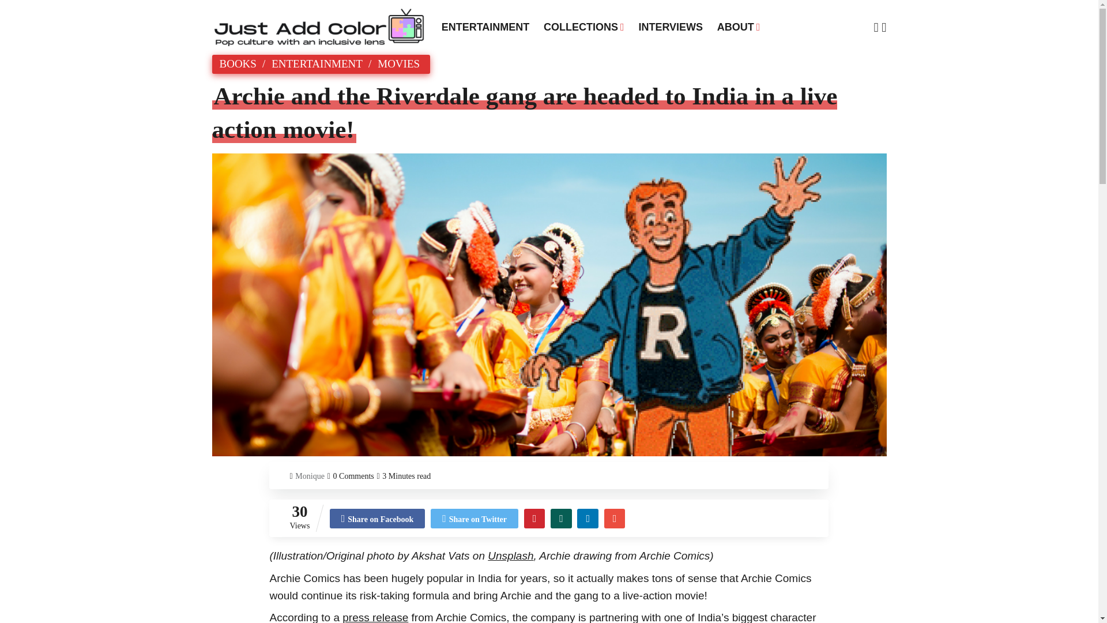  I want to click on BOOKS, so click(238, 63).